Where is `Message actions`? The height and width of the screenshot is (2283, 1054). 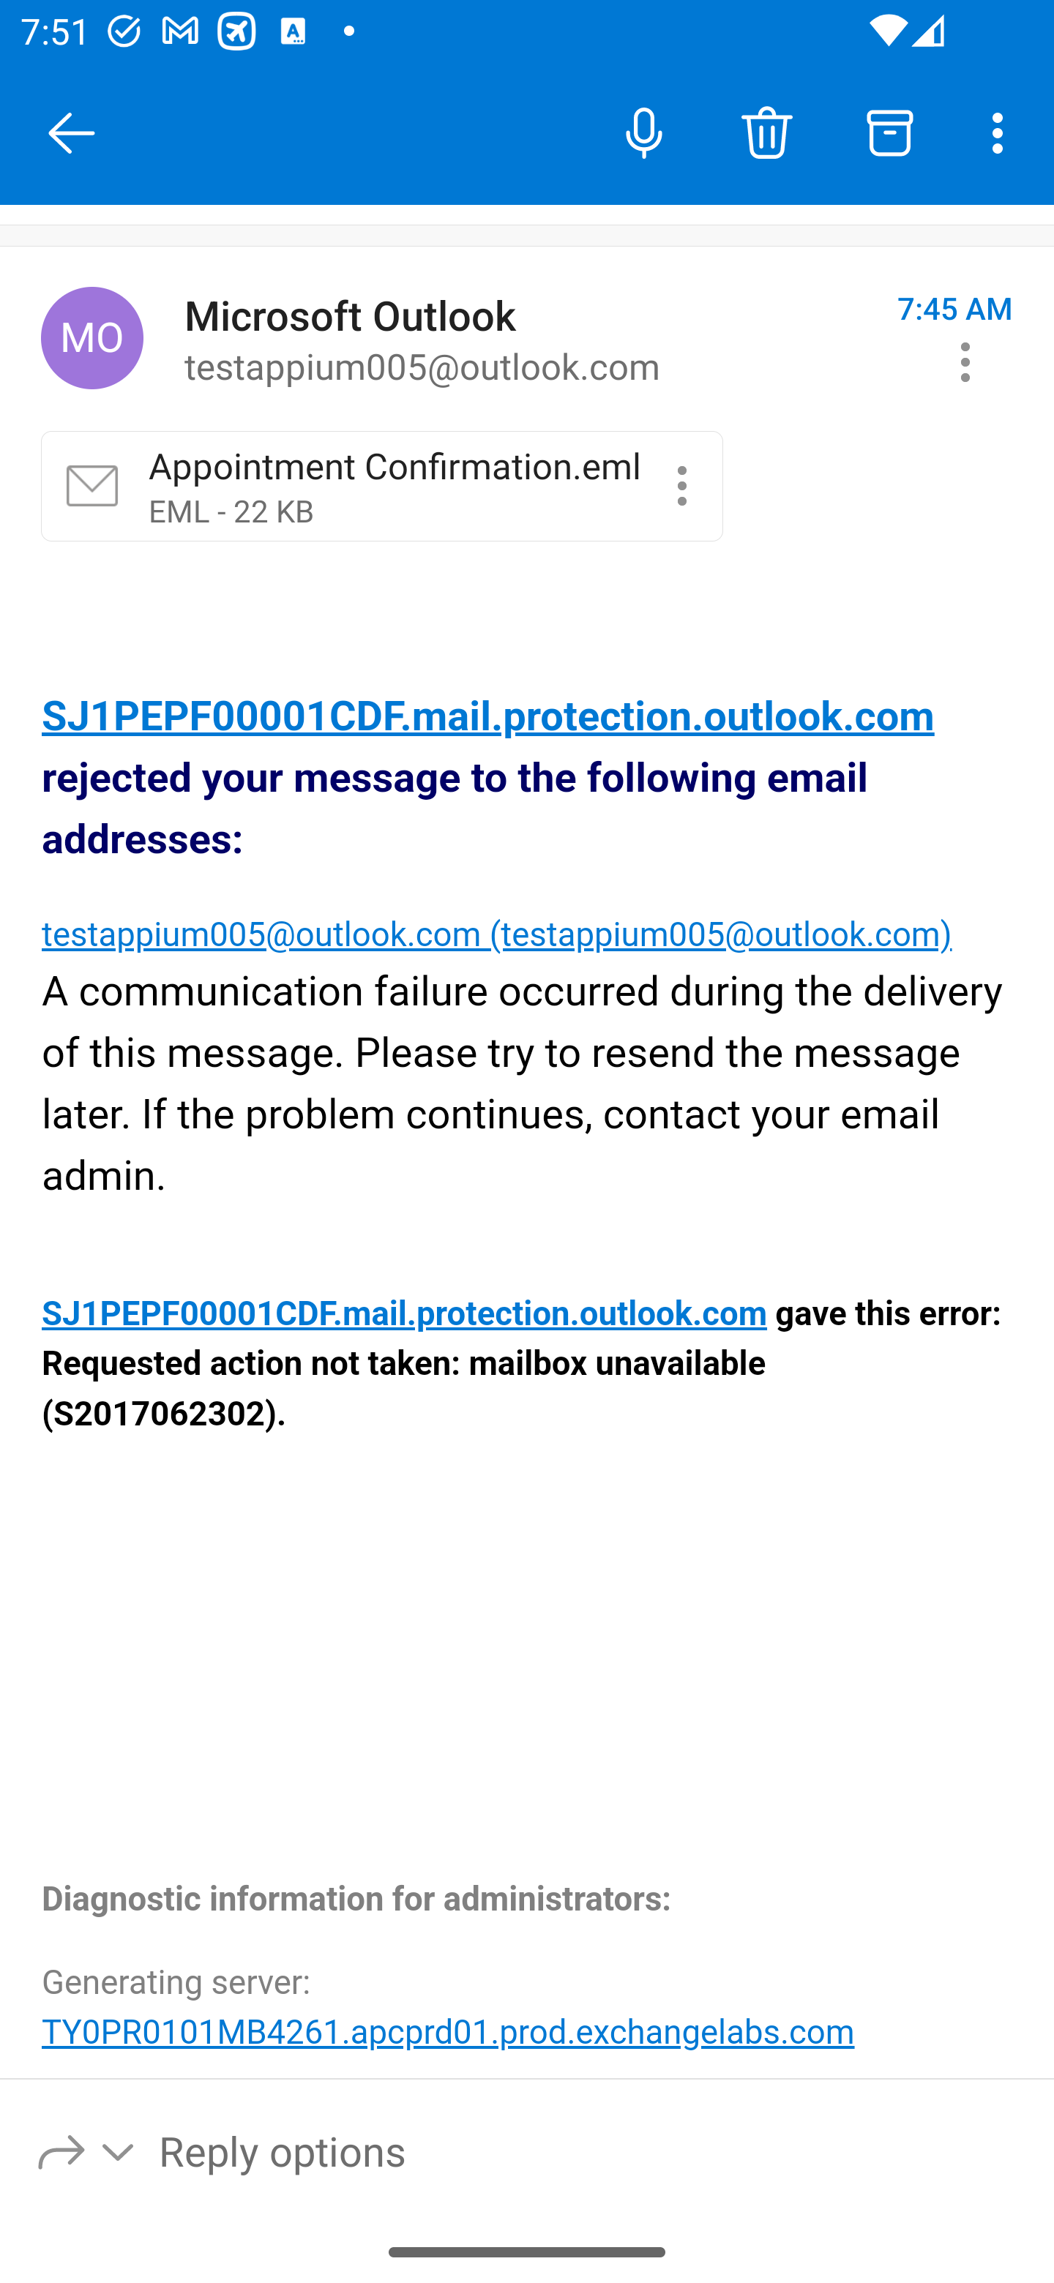
Message actions is located at coordinates (965, 361).